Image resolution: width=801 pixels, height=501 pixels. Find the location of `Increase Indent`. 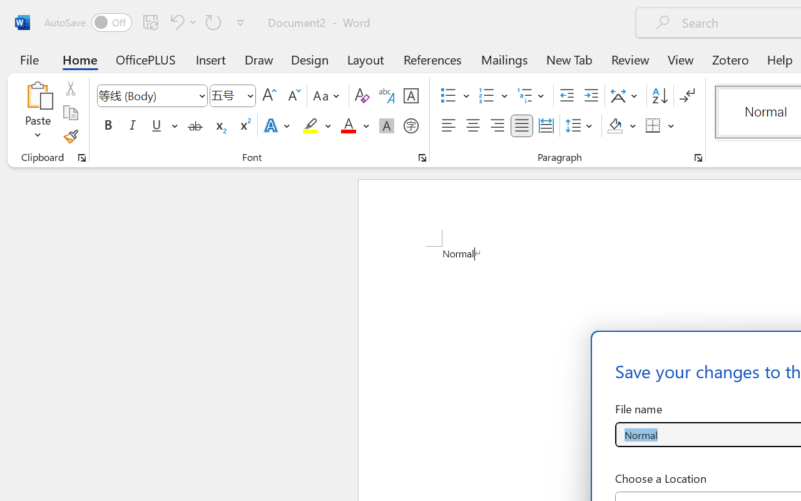

Increase Indent is located at coordinates (591, 96).